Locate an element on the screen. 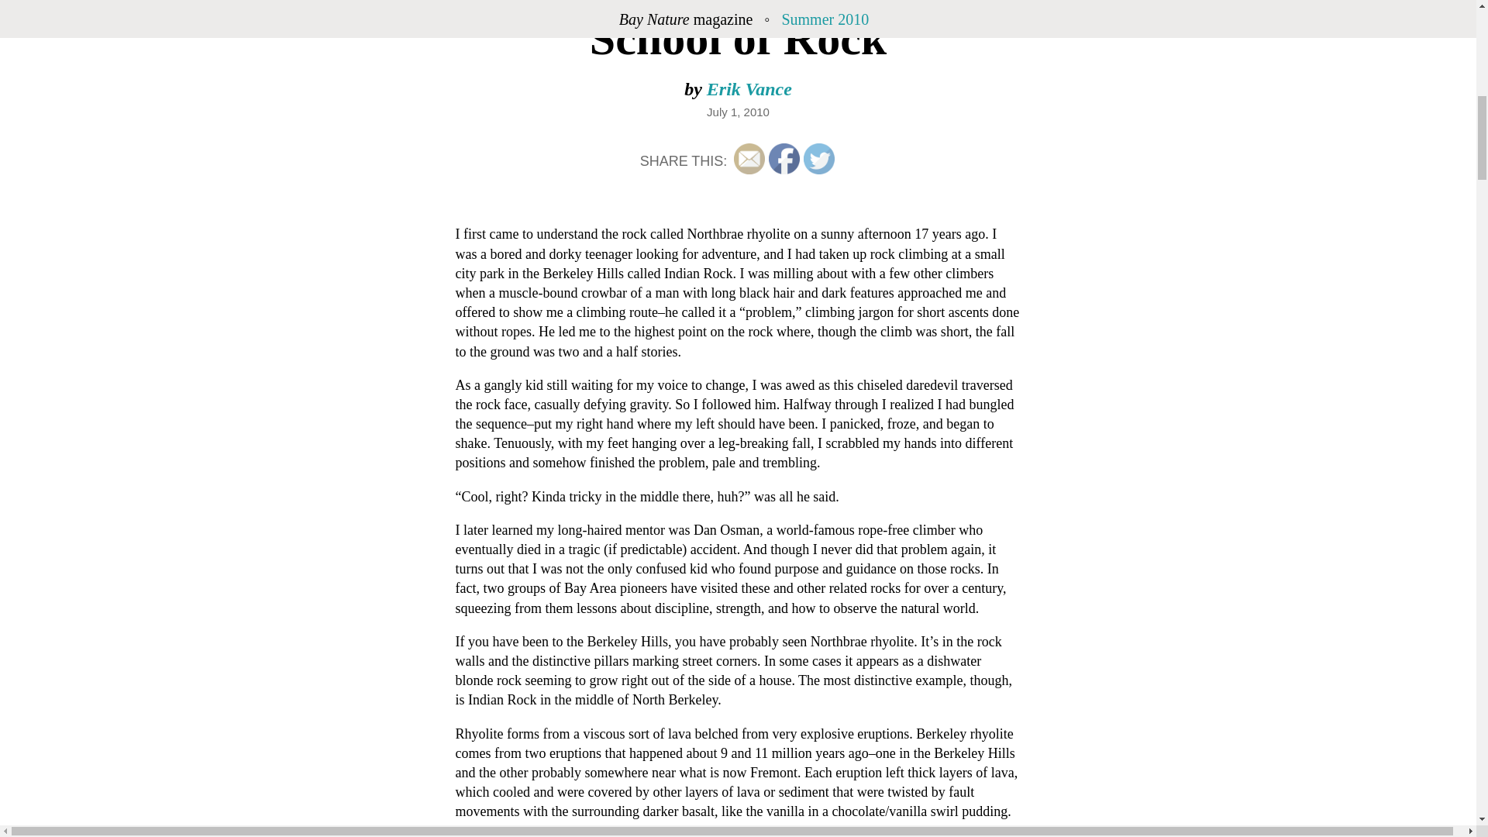 The height and width of the screenshot is (837, 1488). Facebook is located at coordinates (784, 158).